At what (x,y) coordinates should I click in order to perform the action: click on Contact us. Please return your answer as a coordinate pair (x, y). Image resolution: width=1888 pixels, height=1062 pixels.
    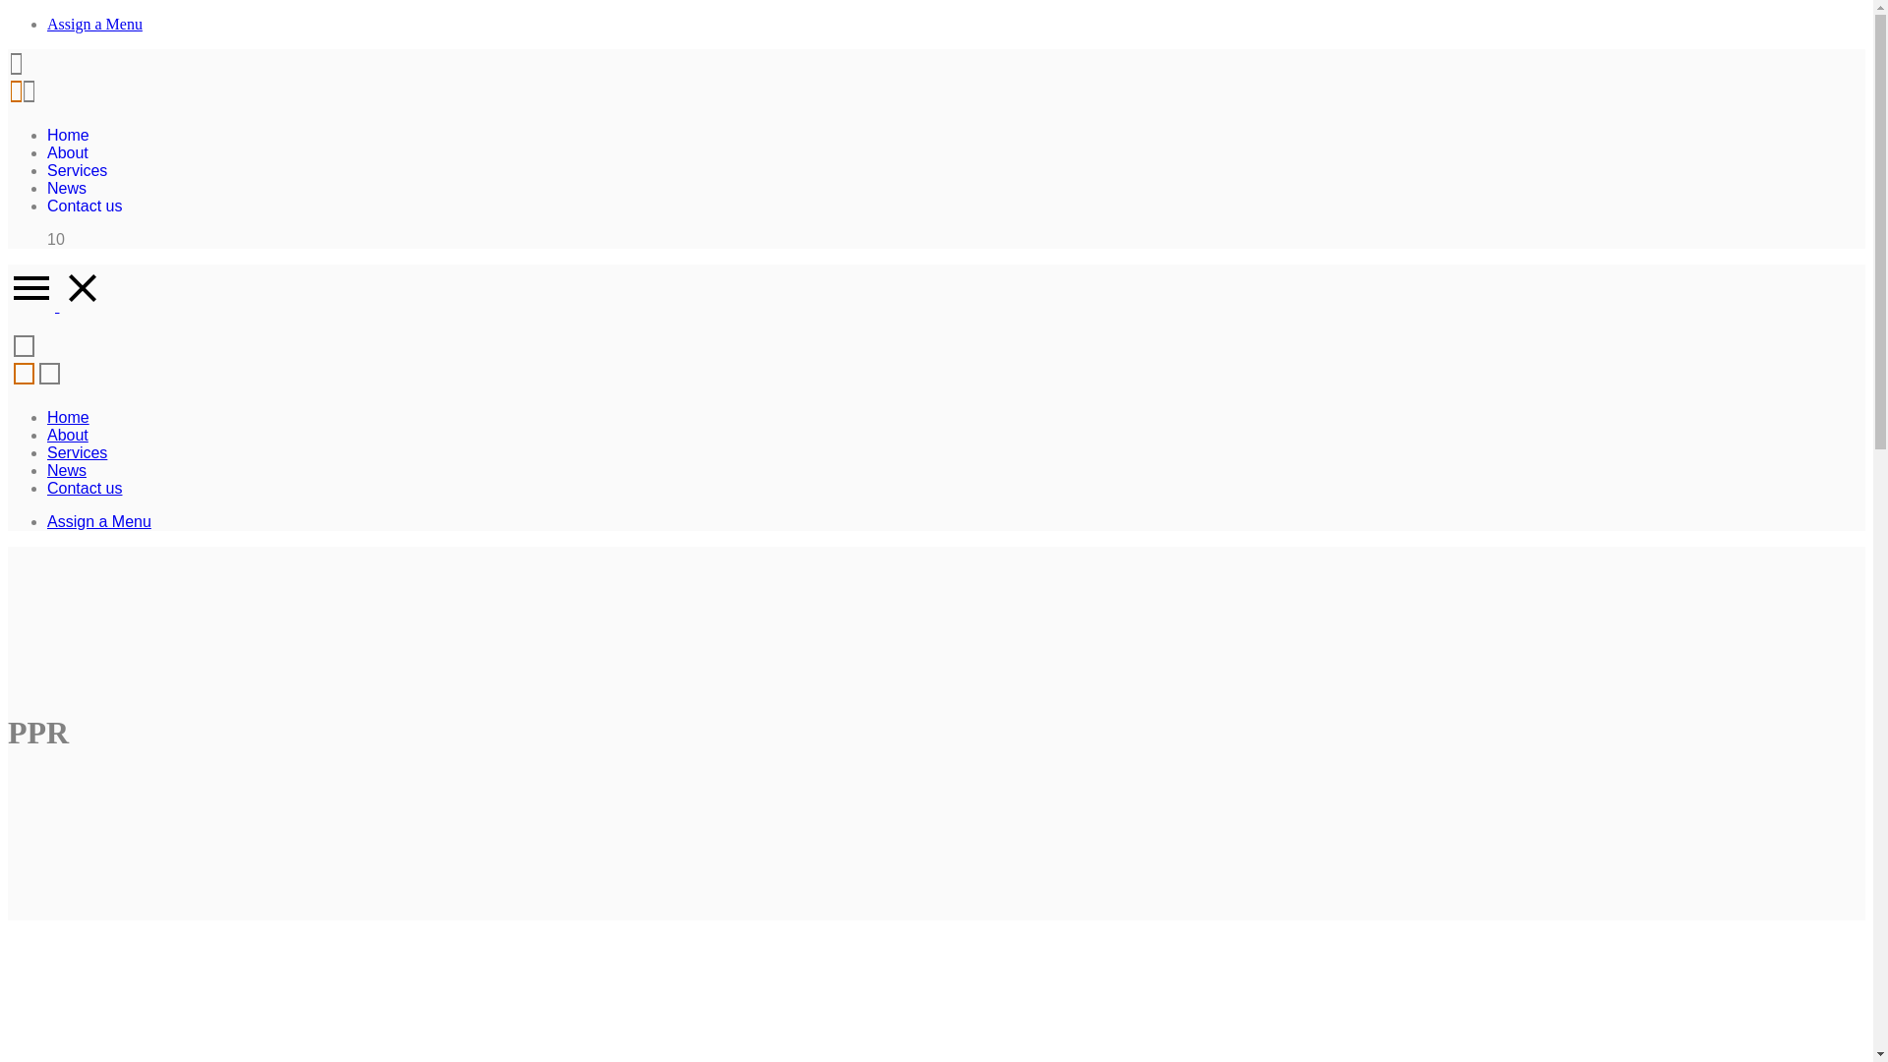
    Looking at the image, I should click on (85, 206).